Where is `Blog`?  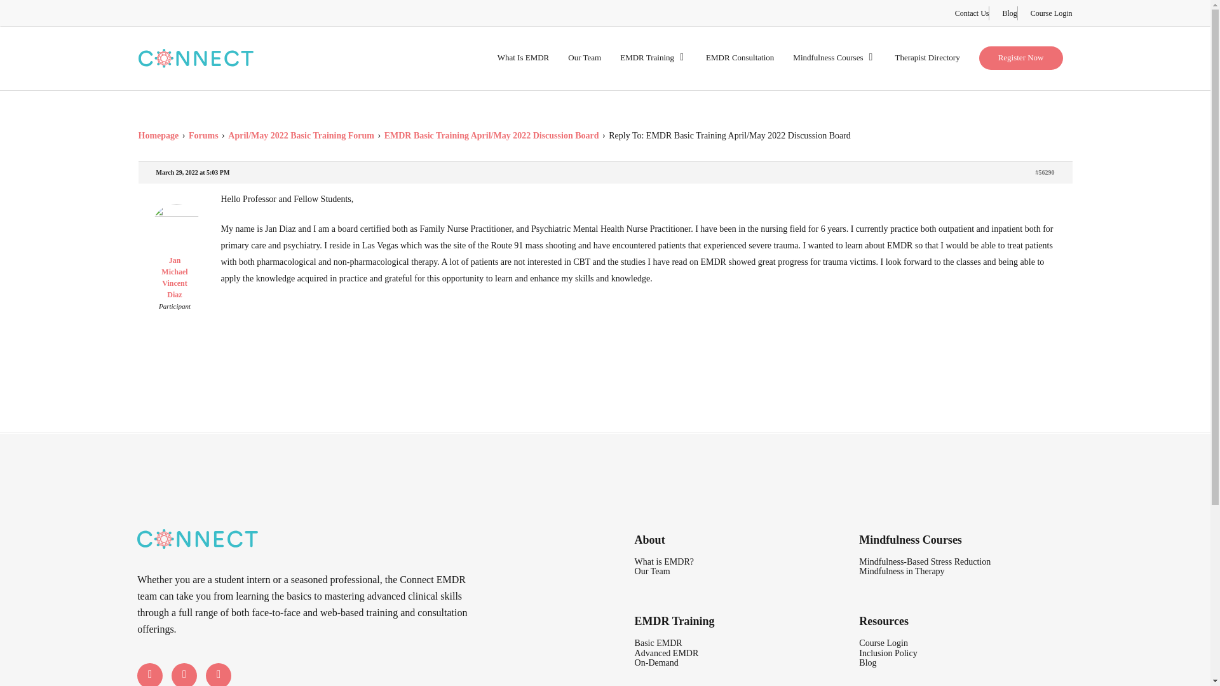
Blog is located at coordinates (1009, 13).